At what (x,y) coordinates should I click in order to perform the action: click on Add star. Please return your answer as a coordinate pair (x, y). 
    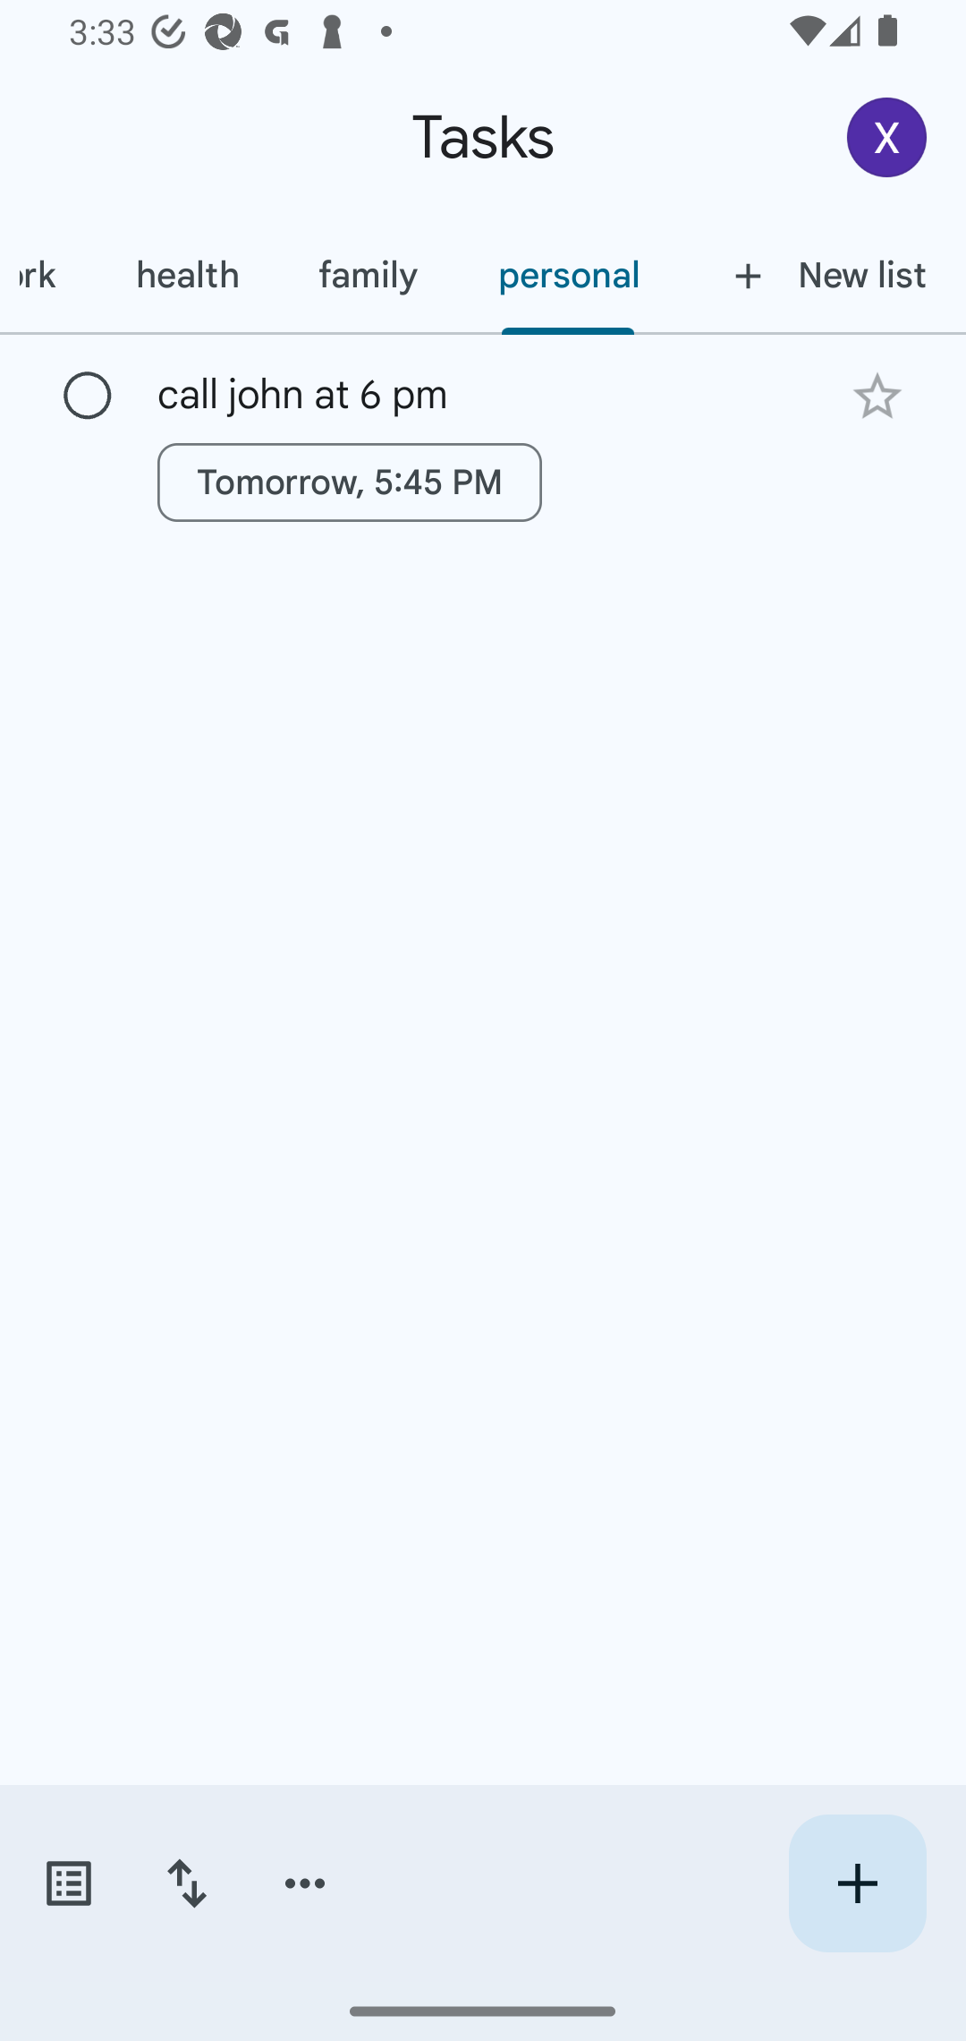
    Looking at the image, I should click on (877, 396).